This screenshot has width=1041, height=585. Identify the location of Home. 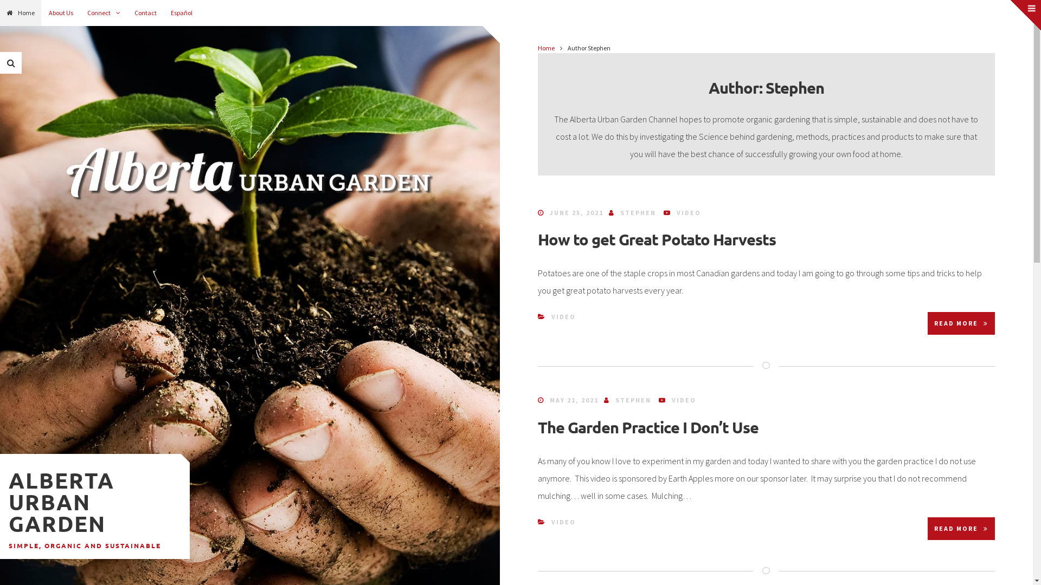
(547, 48).